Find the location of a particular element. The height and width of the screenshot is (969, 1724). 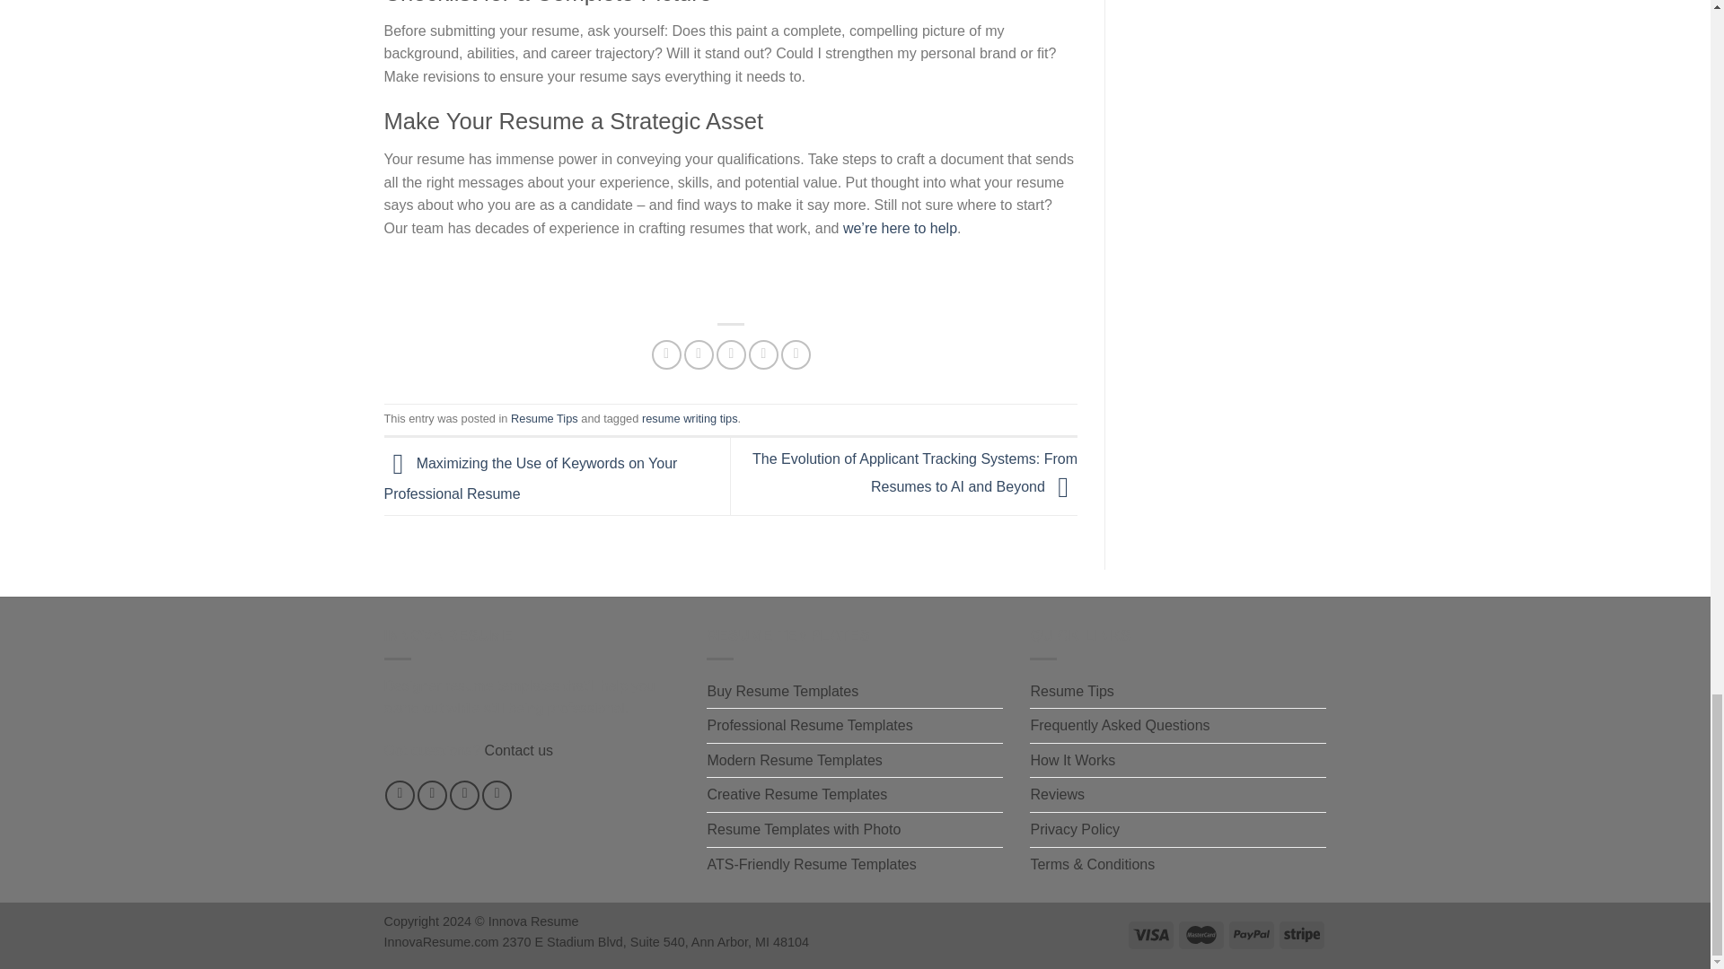

Follow on Instagram is located at coordinates (431, 795).